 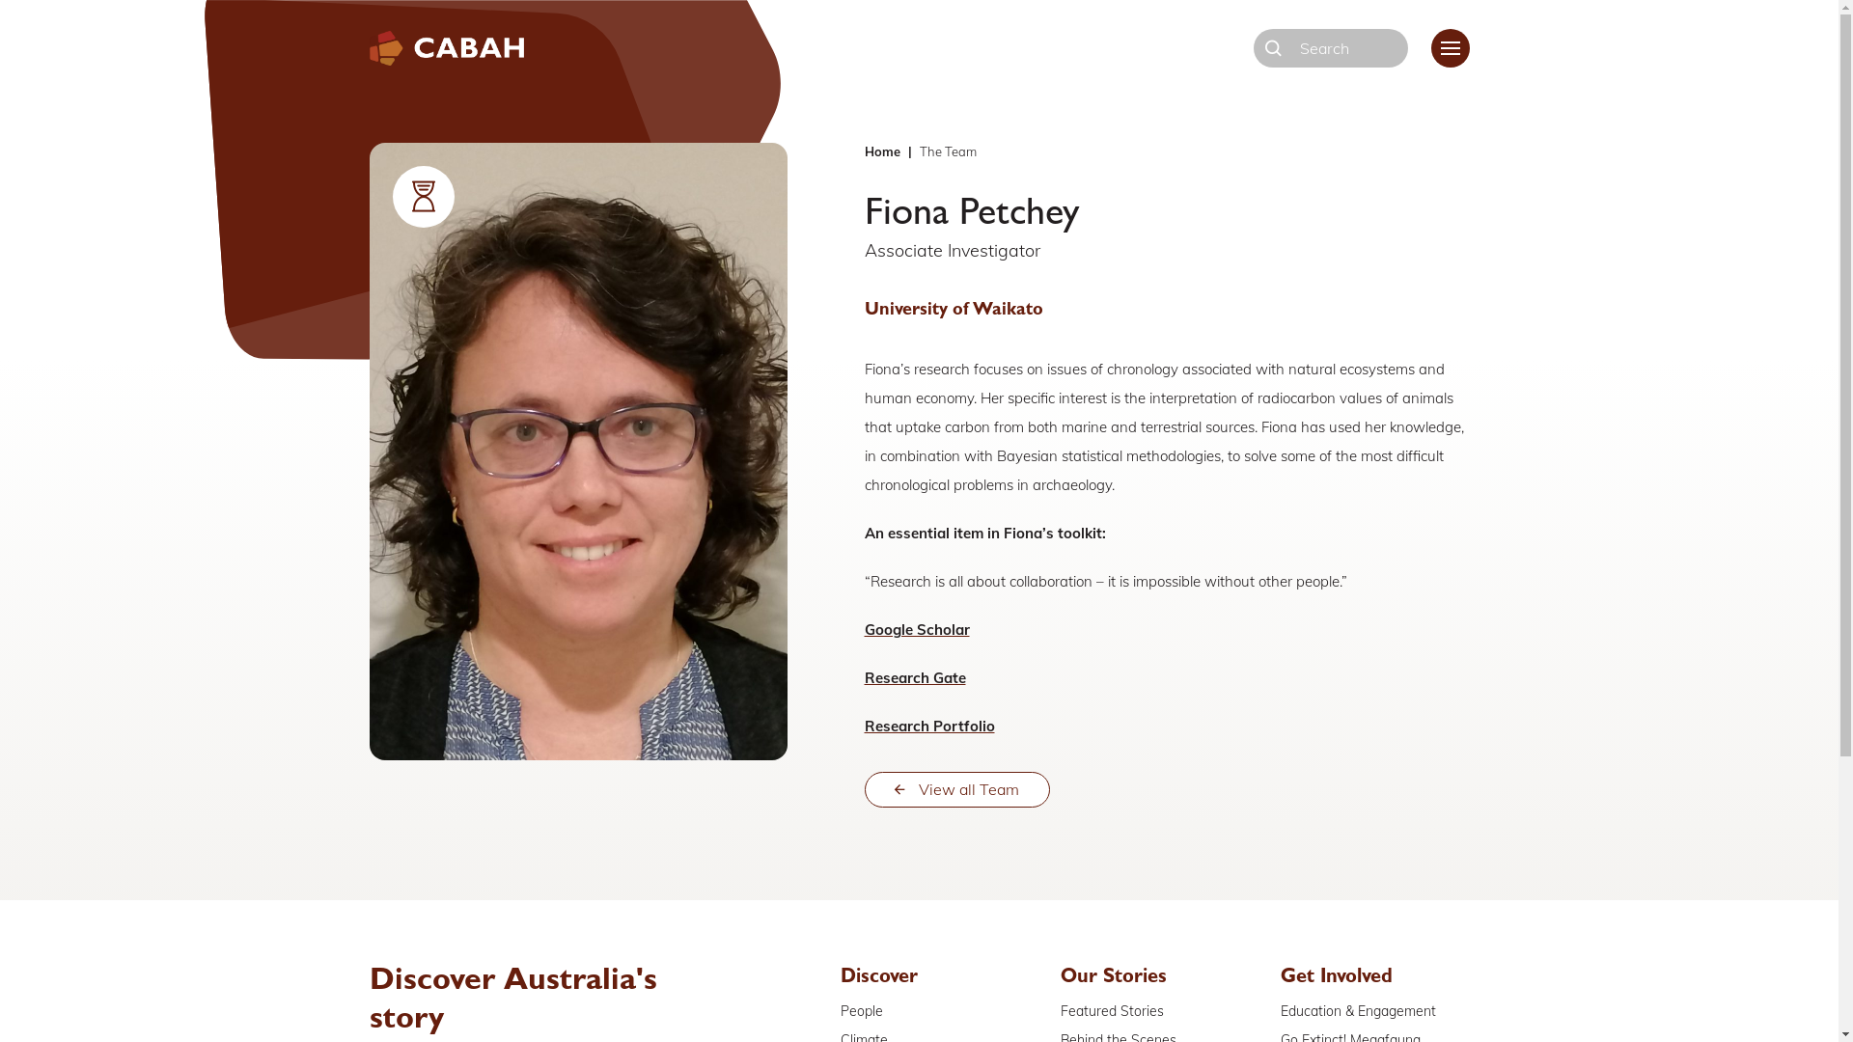 What do you see at coordinates (930, 726) in the screenshot?
I see `Research Portfolio` at bounding box center [930, 726].